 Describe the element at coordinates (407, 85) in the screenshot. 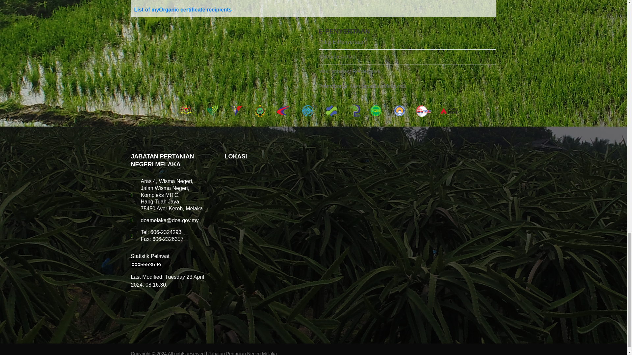

I see `Permohonan Mendapatkan Maklumat` at that location.